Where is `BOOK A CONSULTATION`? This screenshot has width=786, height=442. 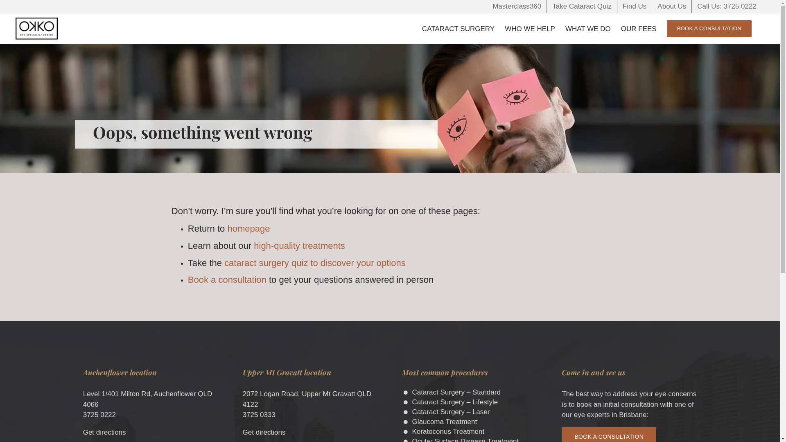
BOOK A CONSULTATION is located at coordinates (709, 29).